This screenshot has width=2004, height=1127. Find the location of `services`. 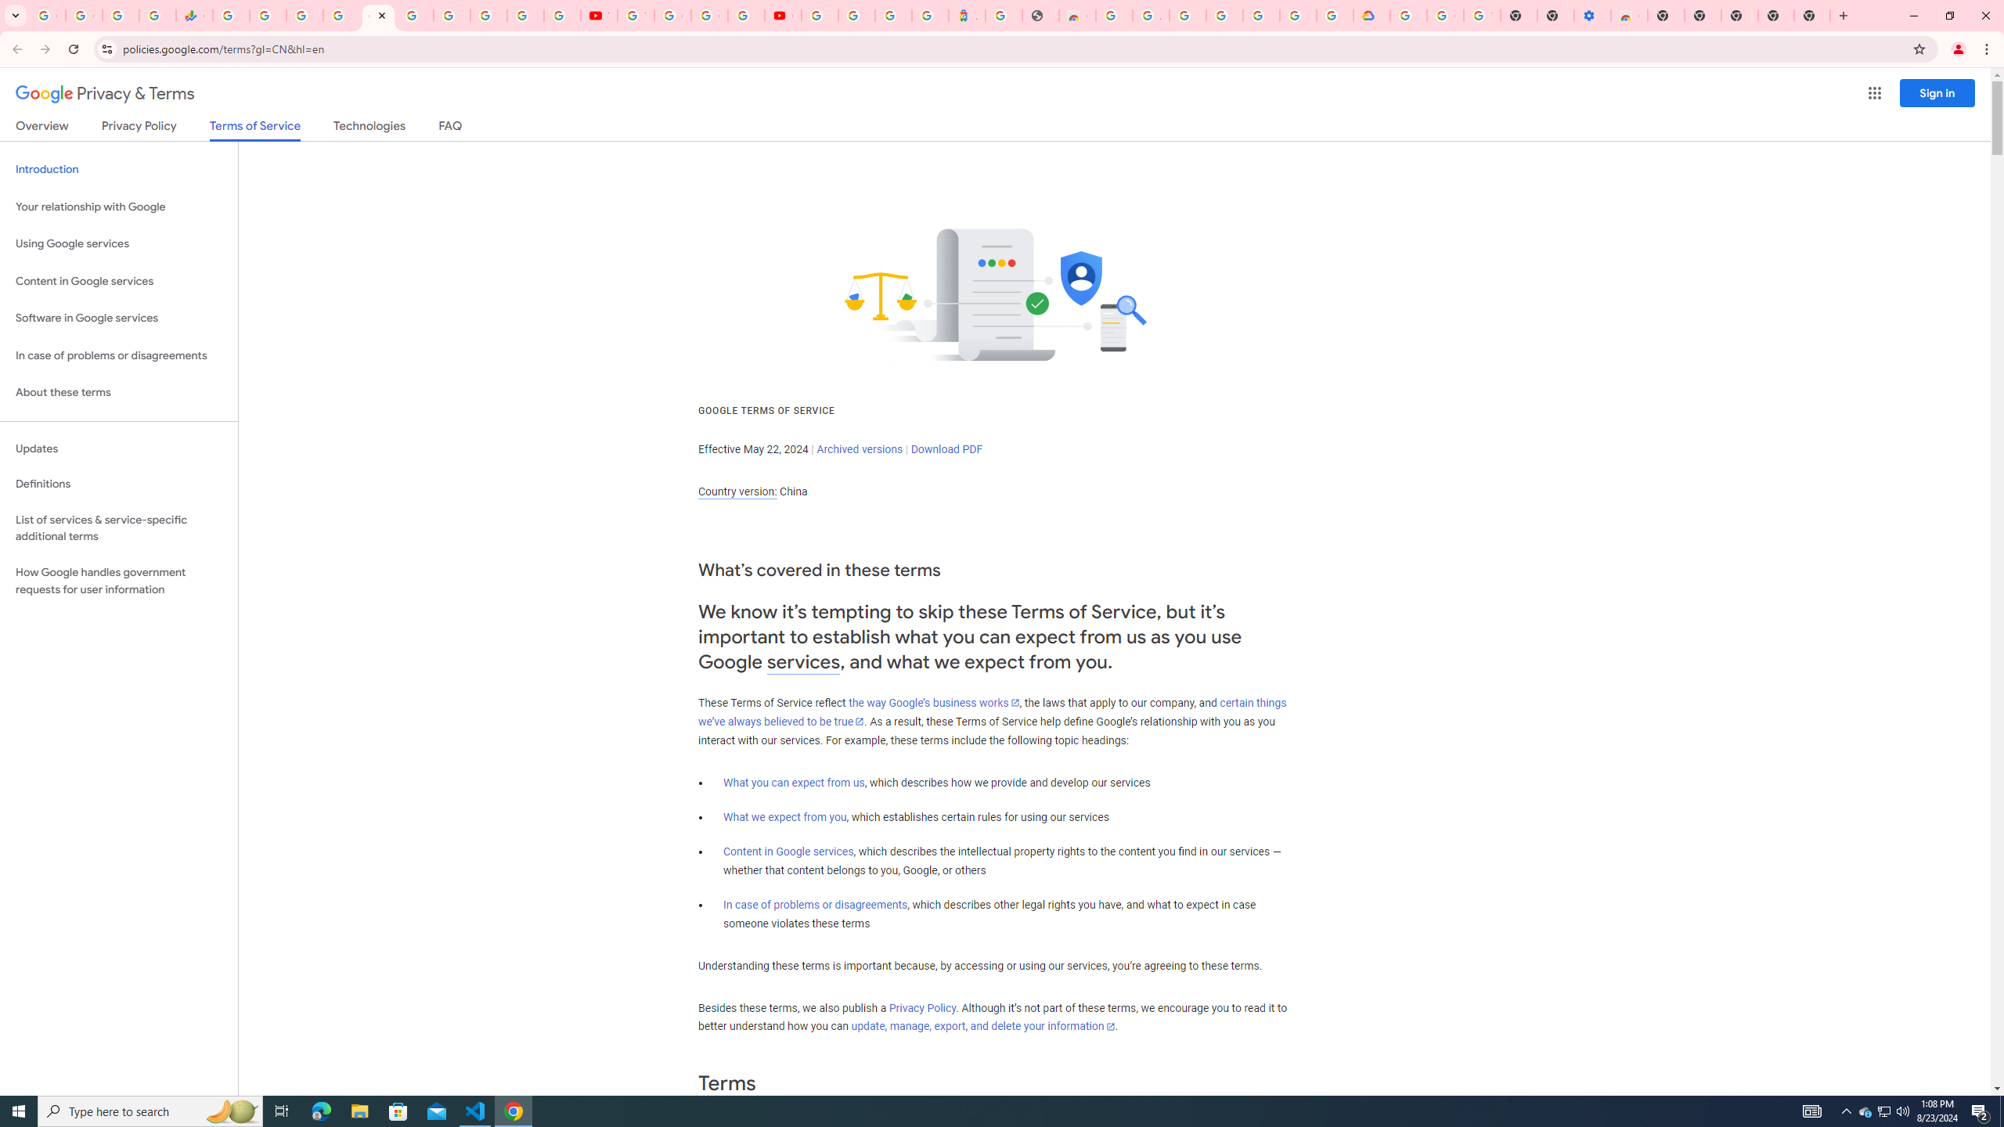

services is located at coordinates (803, 662).